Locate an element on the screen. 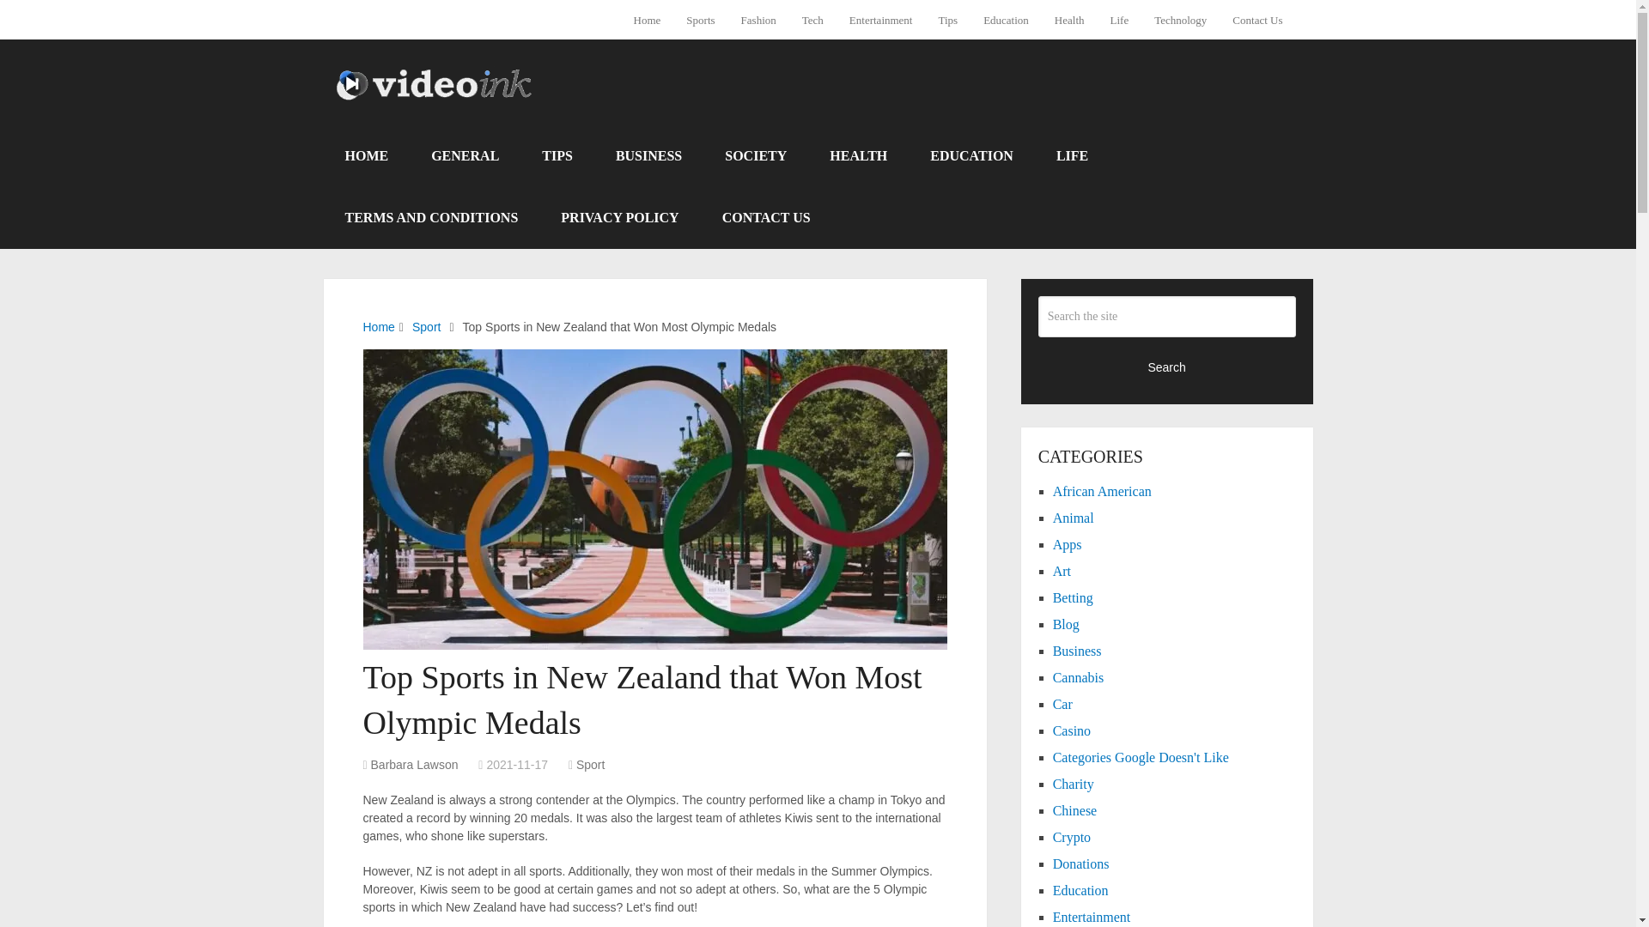 The height and width of the screenshot is (927, 1649). Sport is located at coordinates (426, 326).